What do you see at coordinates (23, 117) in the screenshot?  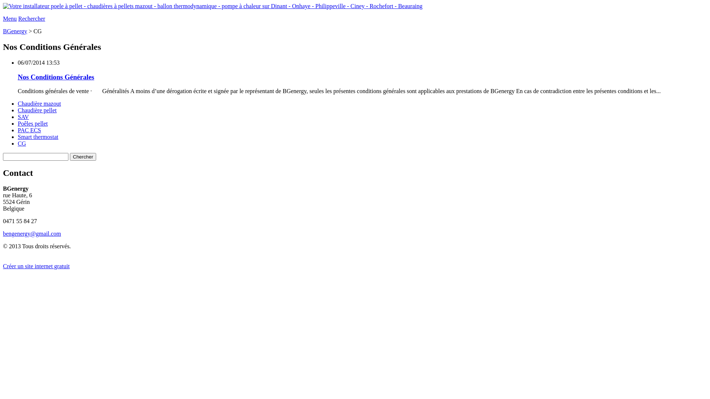 I see `SAV` at bounding box center [23, 117].